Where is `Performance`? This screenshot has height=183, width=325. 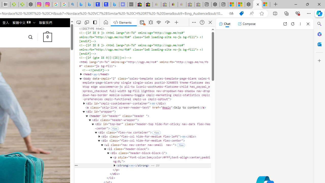 Performance is located at coordinates (168, 22).